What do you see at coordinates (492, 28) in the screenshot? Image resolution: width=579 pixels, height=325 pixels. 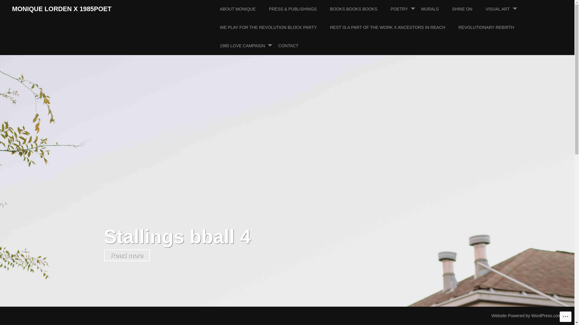 I see `REVOLUTIONARY REBIRTH` at bounding box center [492, 28].